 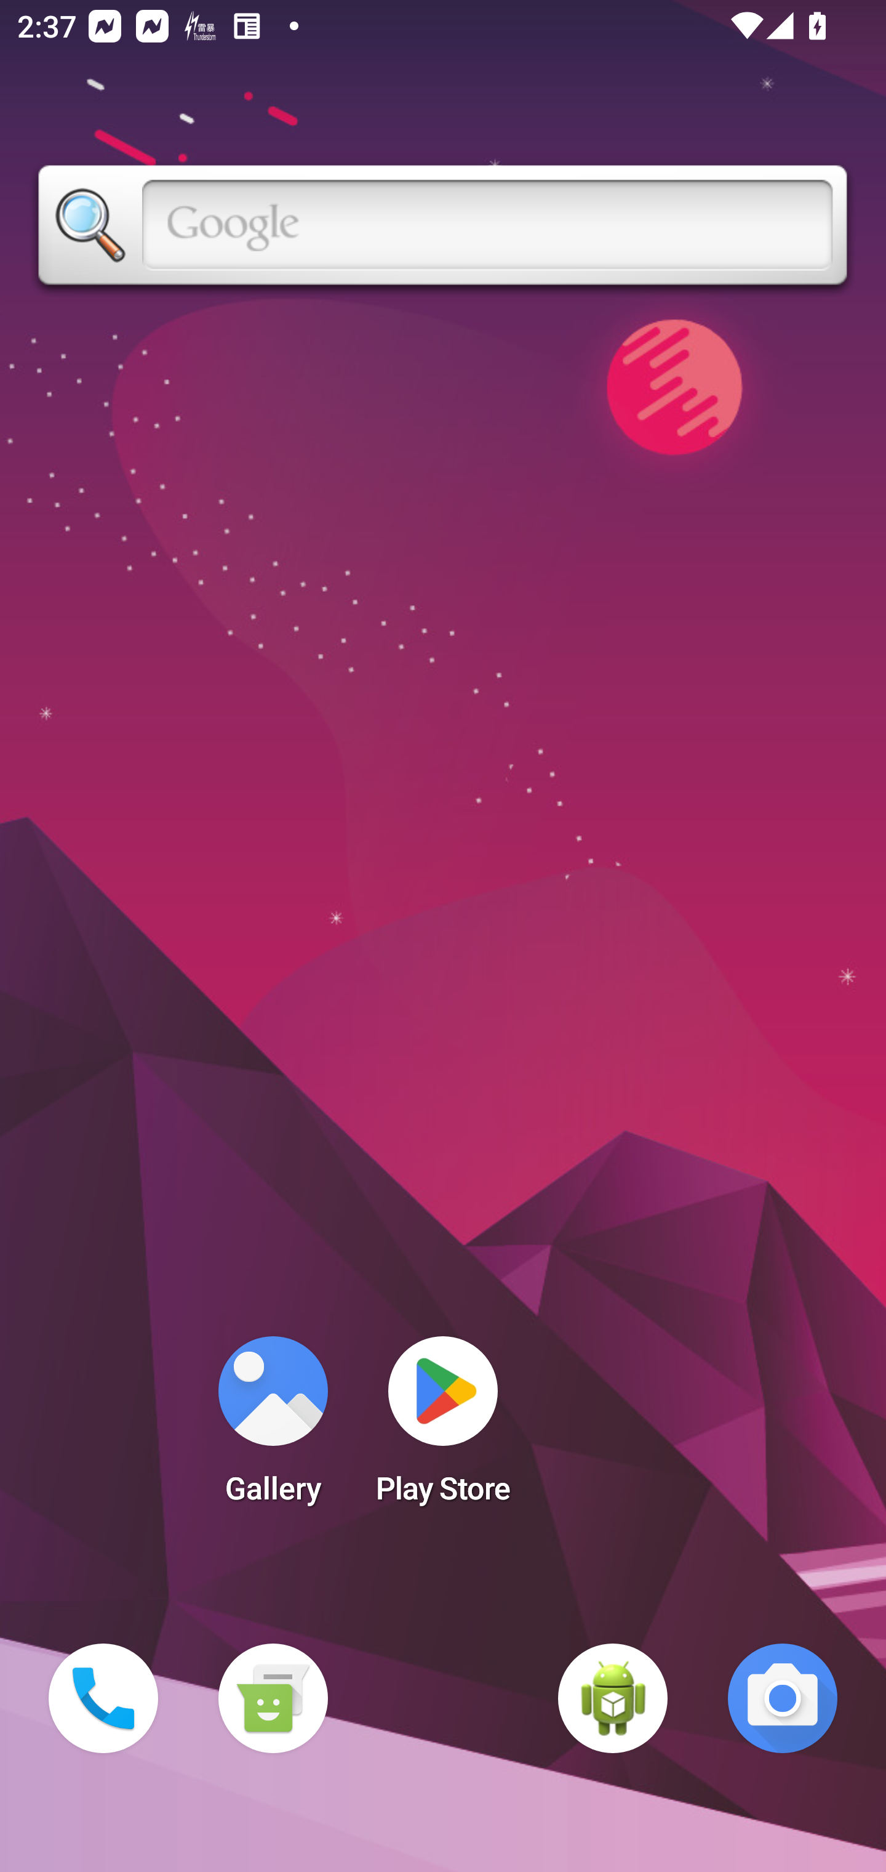 What do you see at coordinates (273, 1698) in the screenshot?
I see `Messaging` at bounding box center [273, 1698].